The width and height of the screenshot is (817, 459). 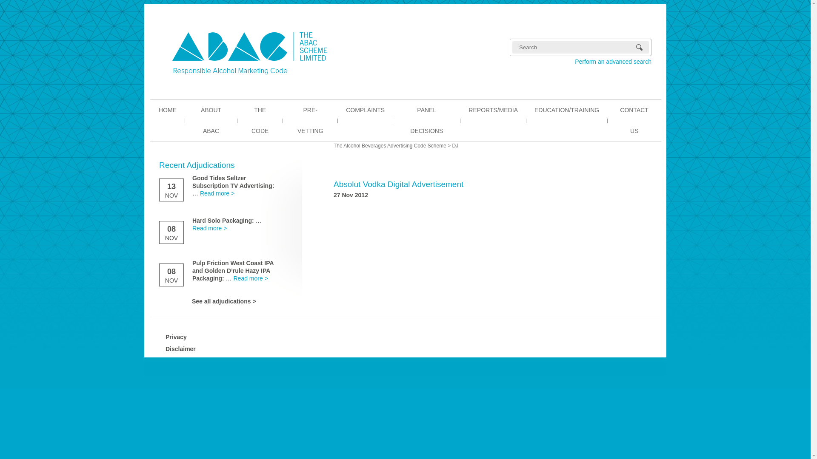 What do you see at coordinates (643, 48) in the screenshot?
I see `Search` at bounding box center [643, 48].